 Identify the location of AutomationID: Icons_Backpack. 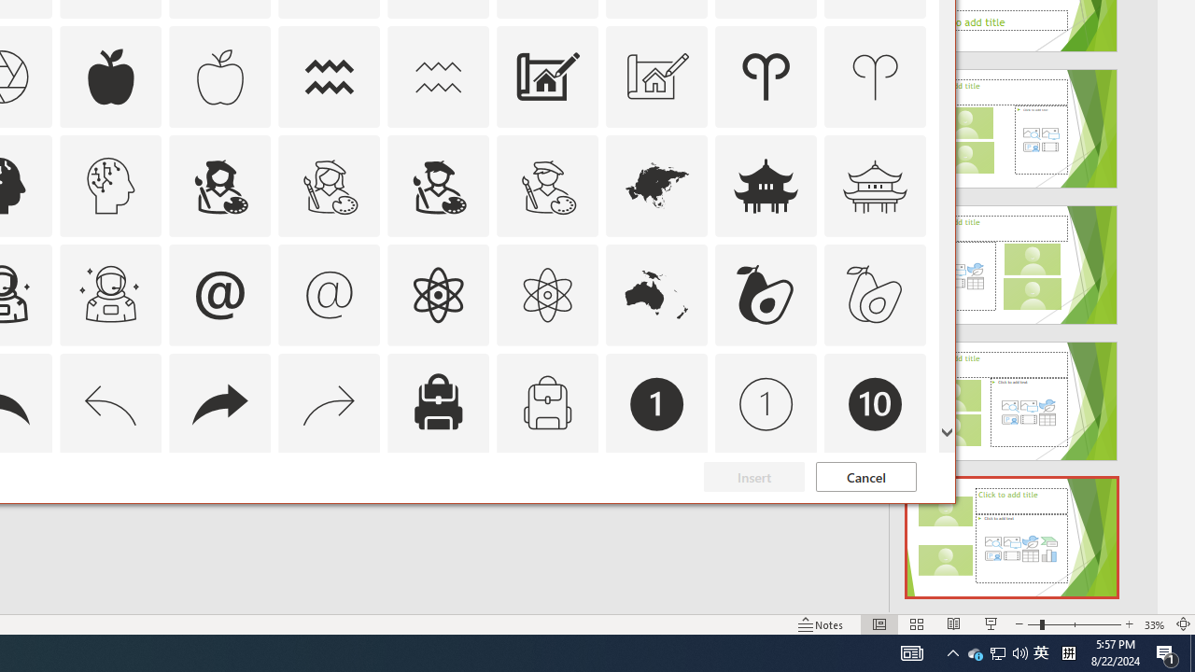
(438, 403).